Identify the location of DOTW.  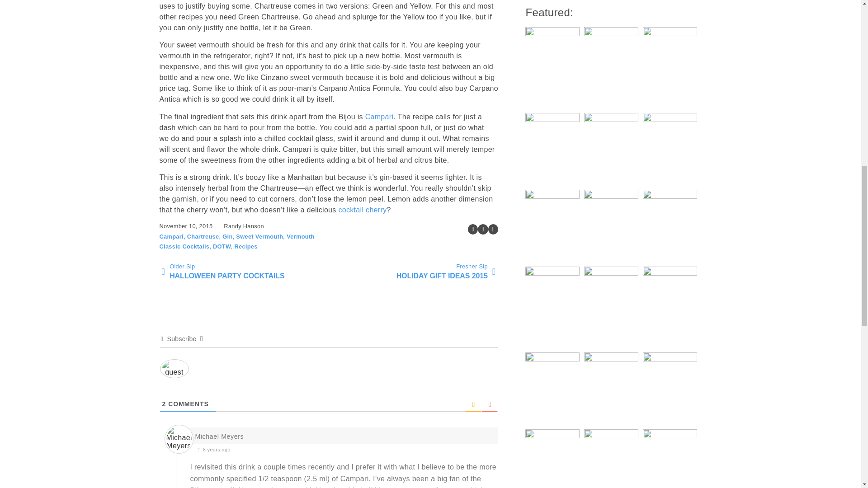
(300, 237).